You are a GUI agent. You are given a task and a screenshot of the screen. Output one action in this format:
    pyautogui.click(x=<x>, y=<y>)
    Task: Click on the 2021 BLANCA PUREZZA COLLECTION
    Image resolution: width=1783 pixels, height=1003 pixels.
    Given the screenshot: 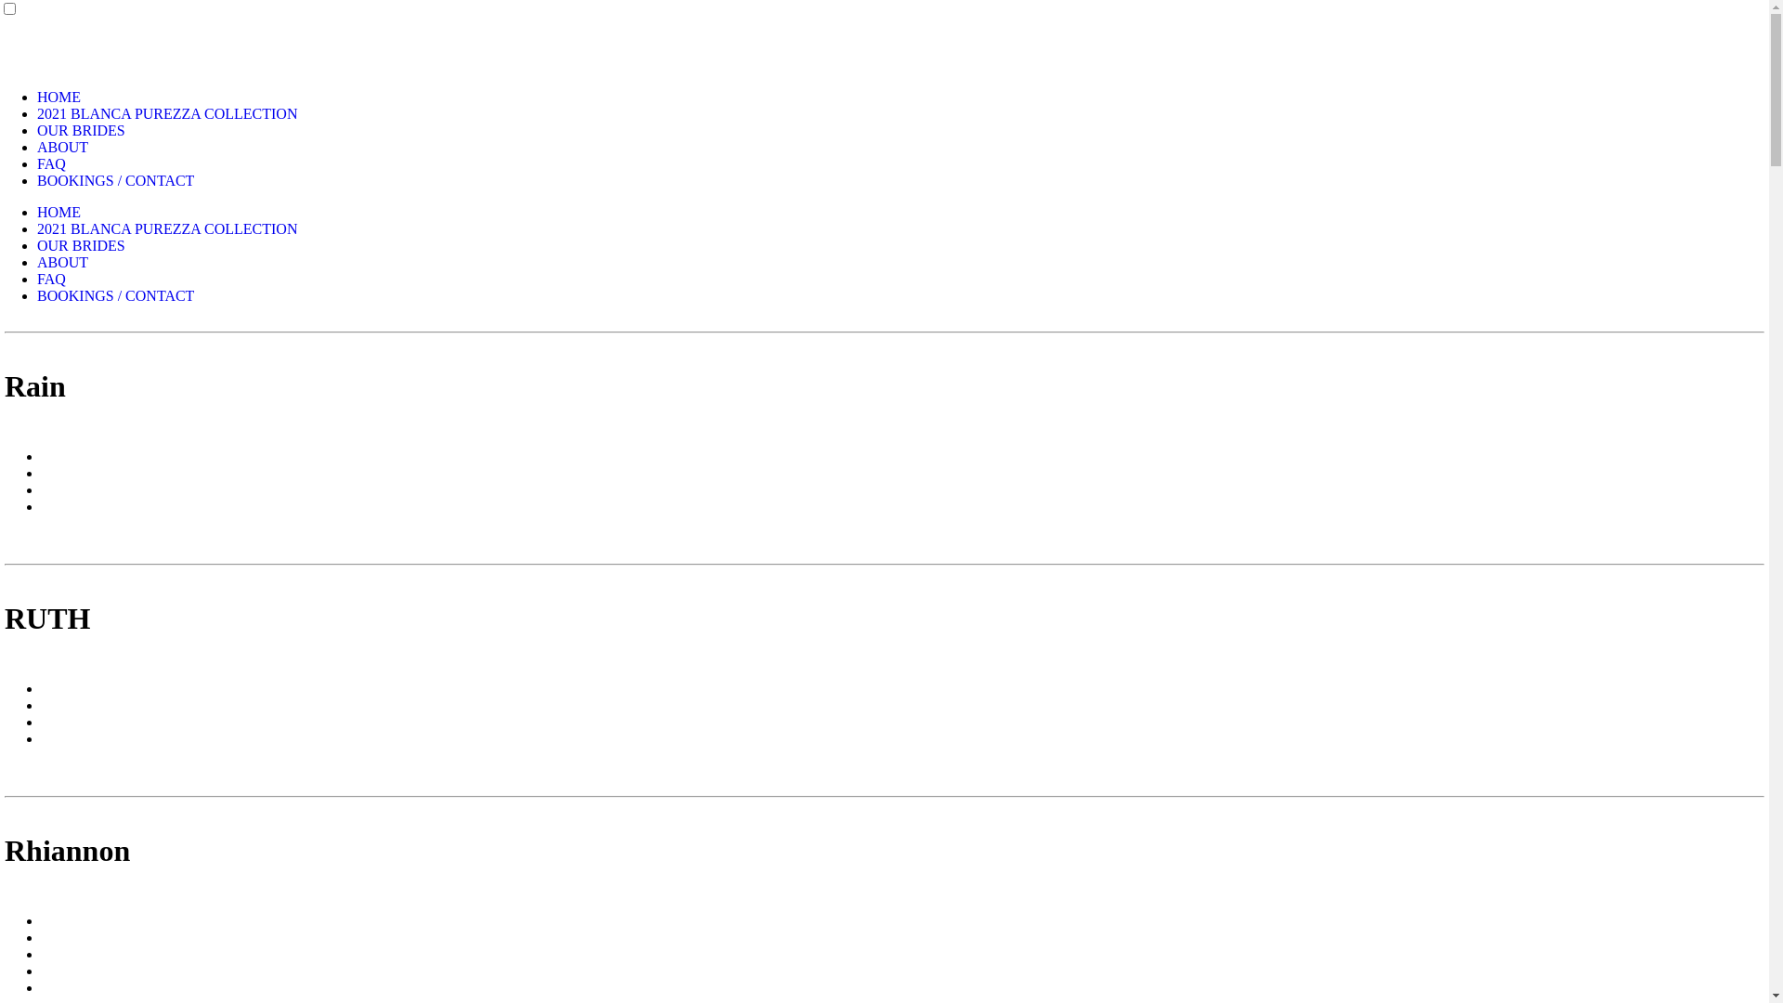 What is the action you would take?
    pyautogui.click(x=167, y=228)
    